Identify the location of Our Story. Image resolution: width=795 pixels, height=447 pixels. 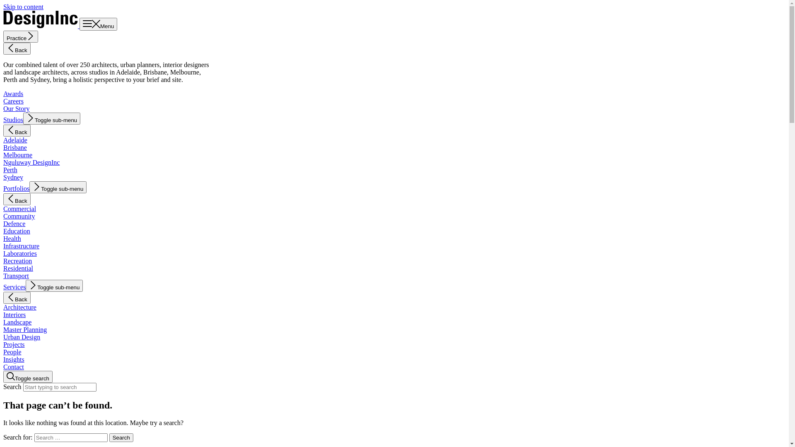
(17, 108).